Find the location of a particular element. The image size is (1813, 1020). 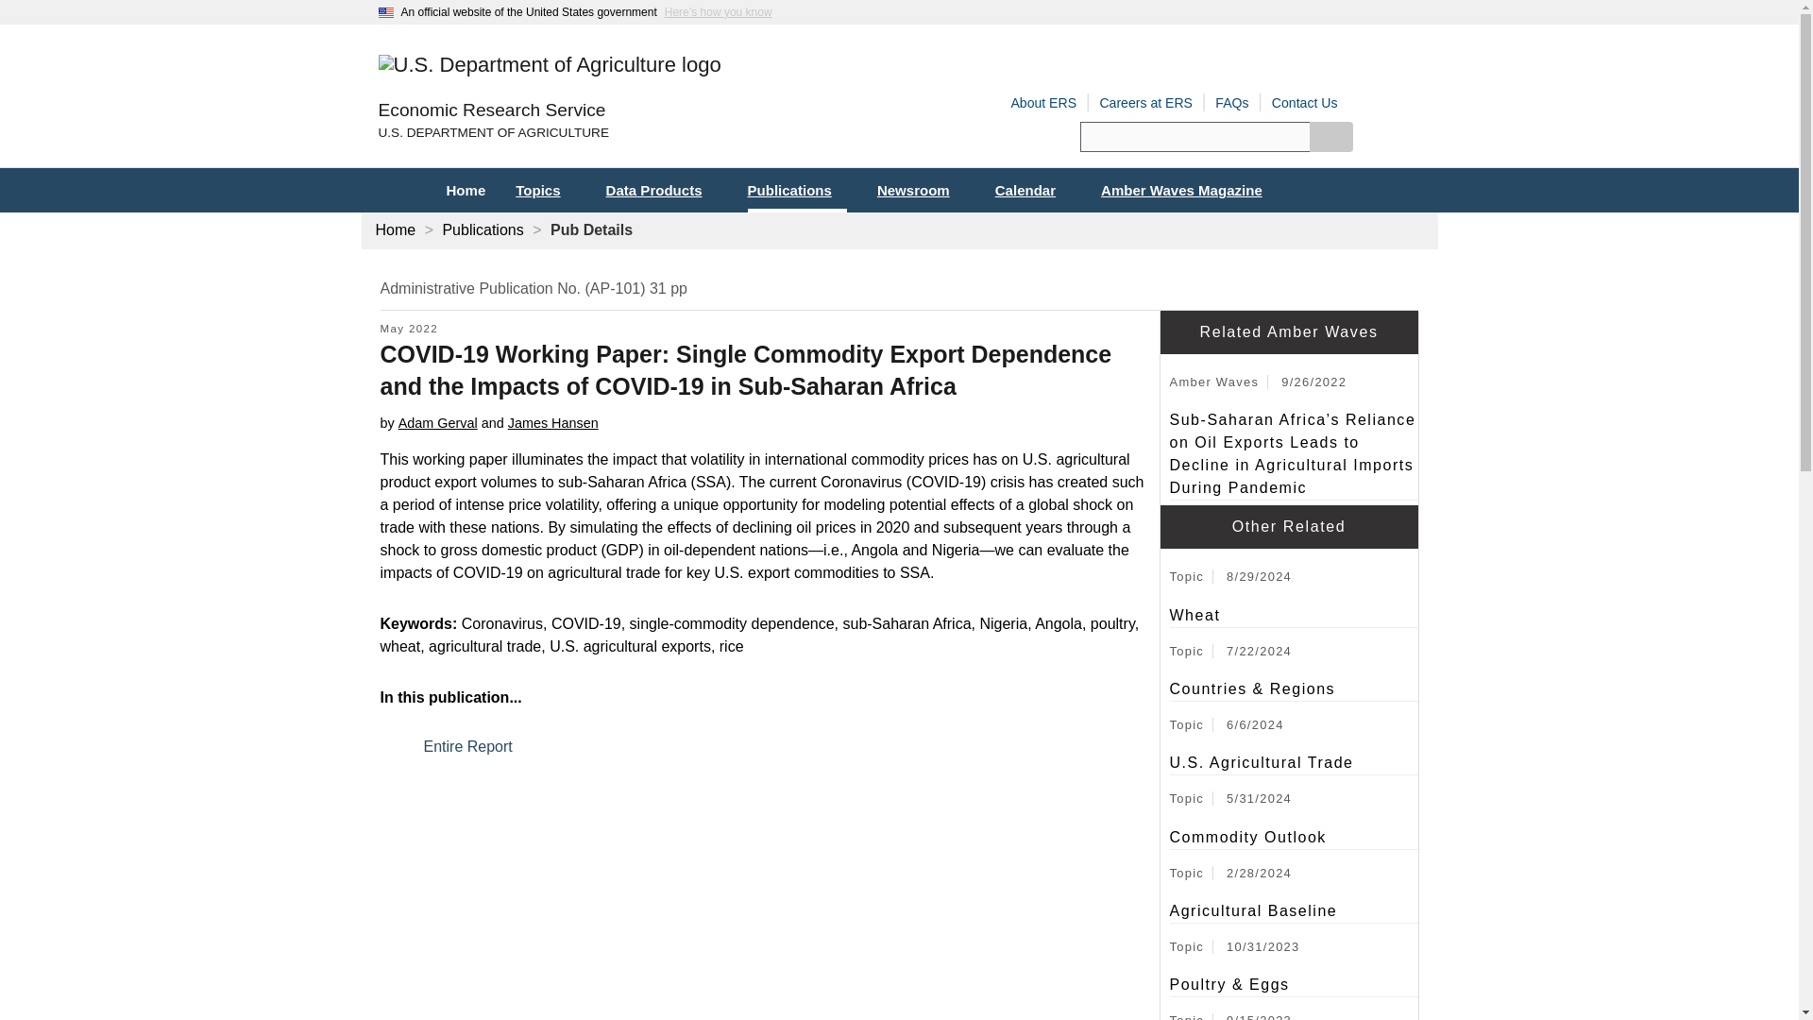

Publications is located at coordinates (797, 190).